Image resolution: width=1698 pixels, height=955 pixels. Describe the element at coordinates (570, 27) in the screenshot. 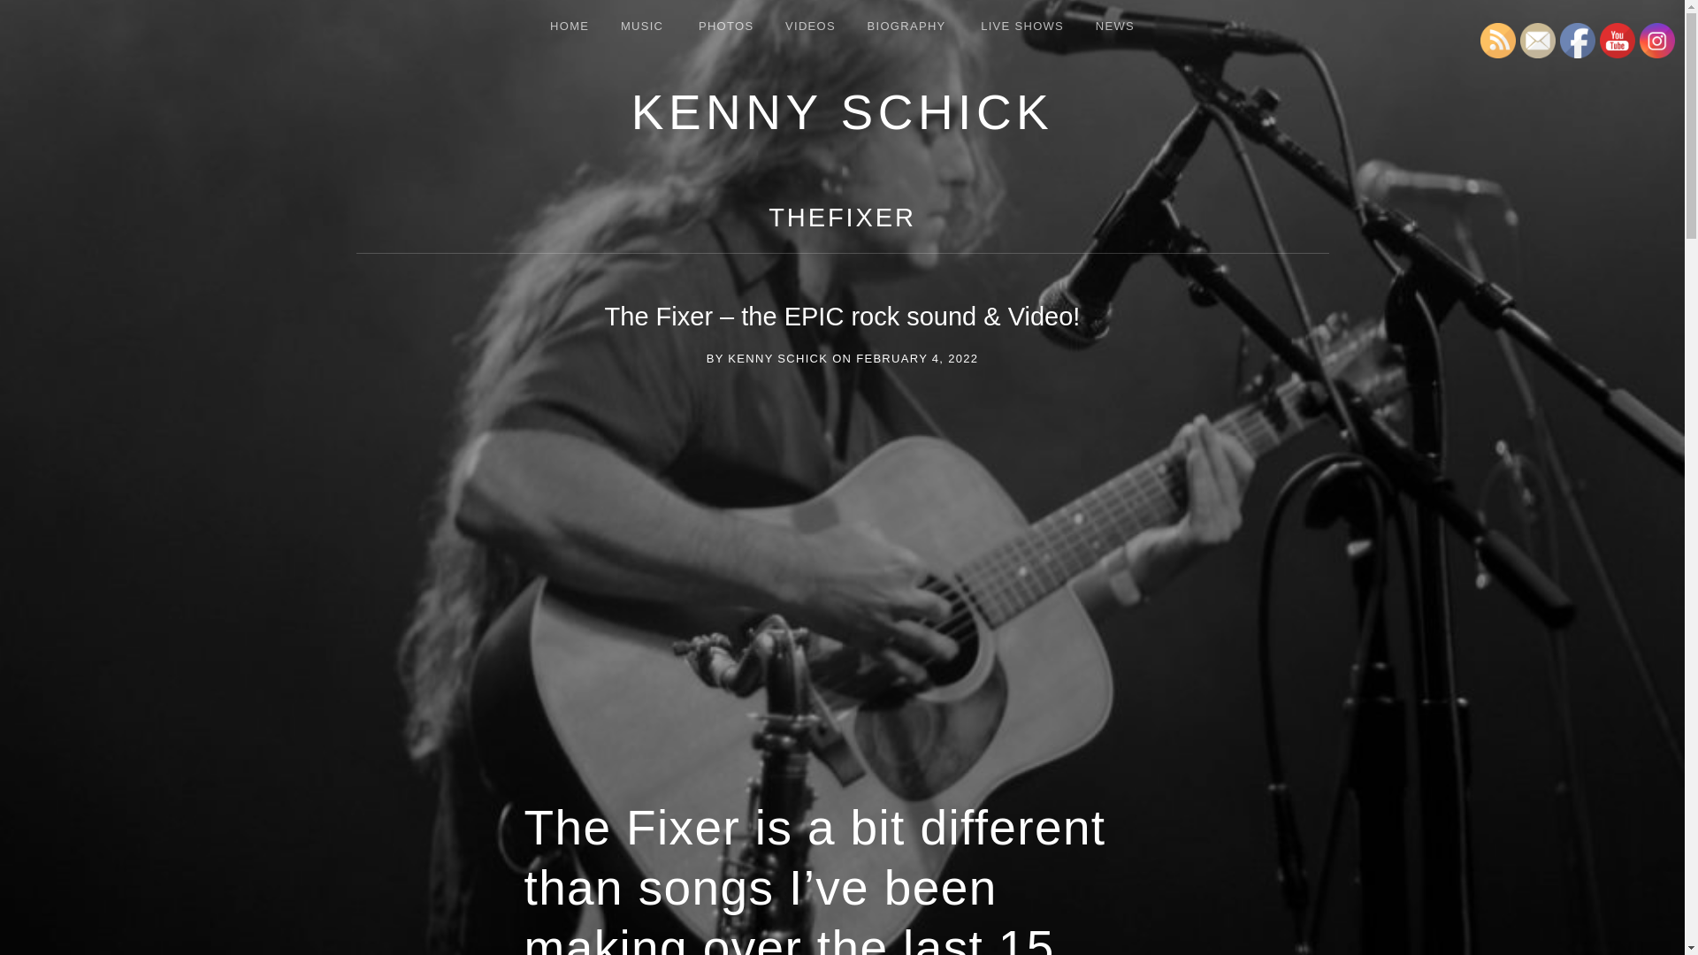

I see `HOME` at that location.